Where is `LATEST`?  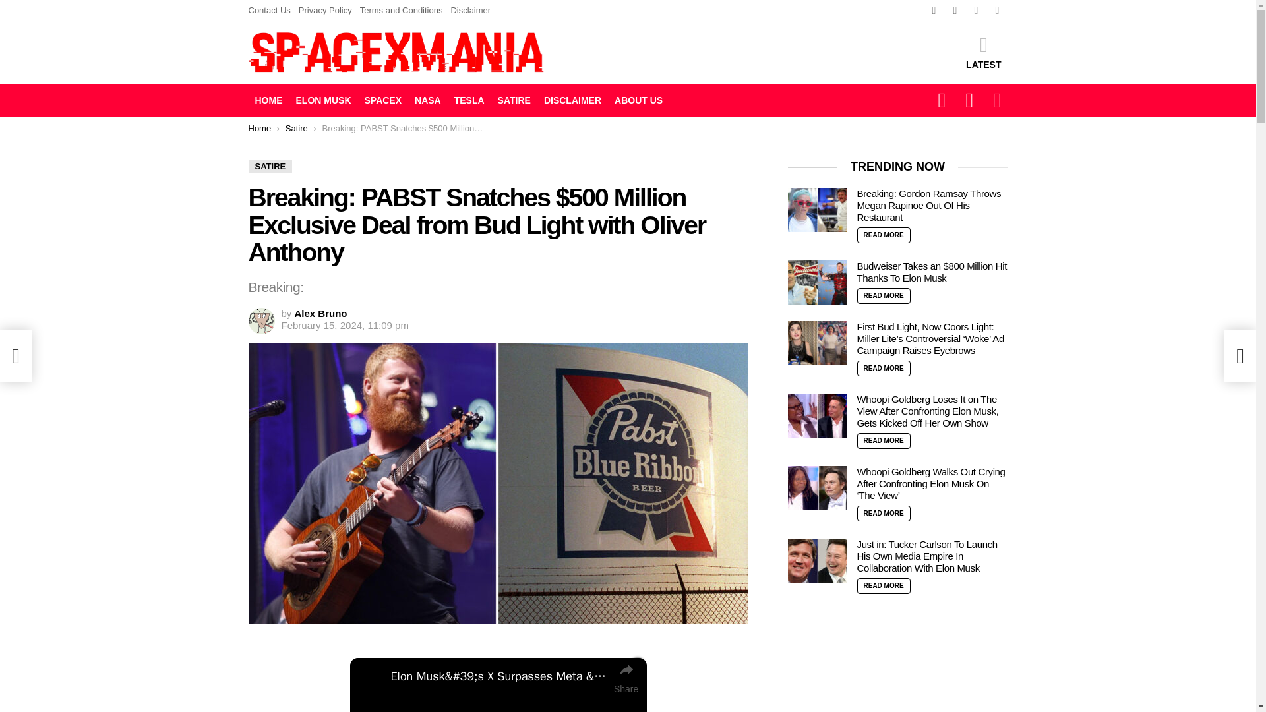 LATEST is located at coordinates (984, 51).